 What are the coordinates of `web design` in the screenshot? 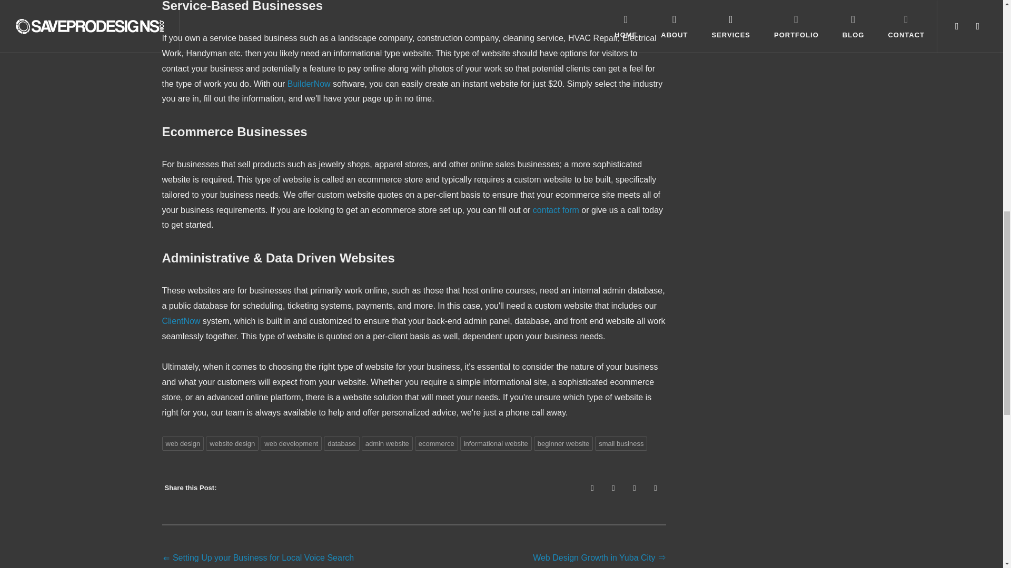 It's located at (183, 444).